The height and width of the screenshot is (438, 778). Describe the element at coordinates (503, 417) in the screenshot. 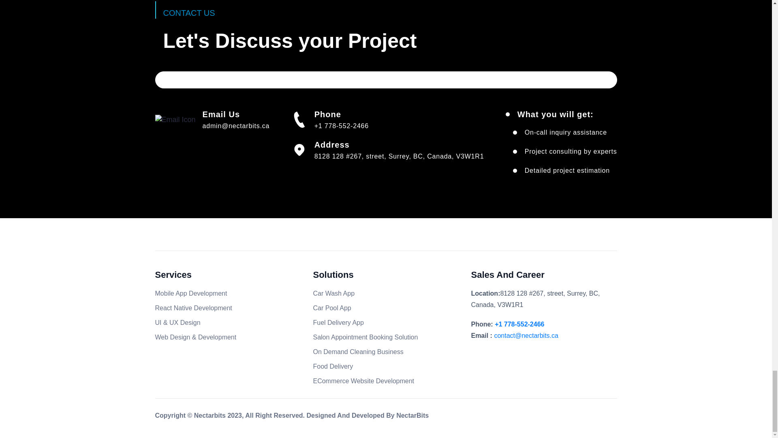

I see `Facebook` at that location.